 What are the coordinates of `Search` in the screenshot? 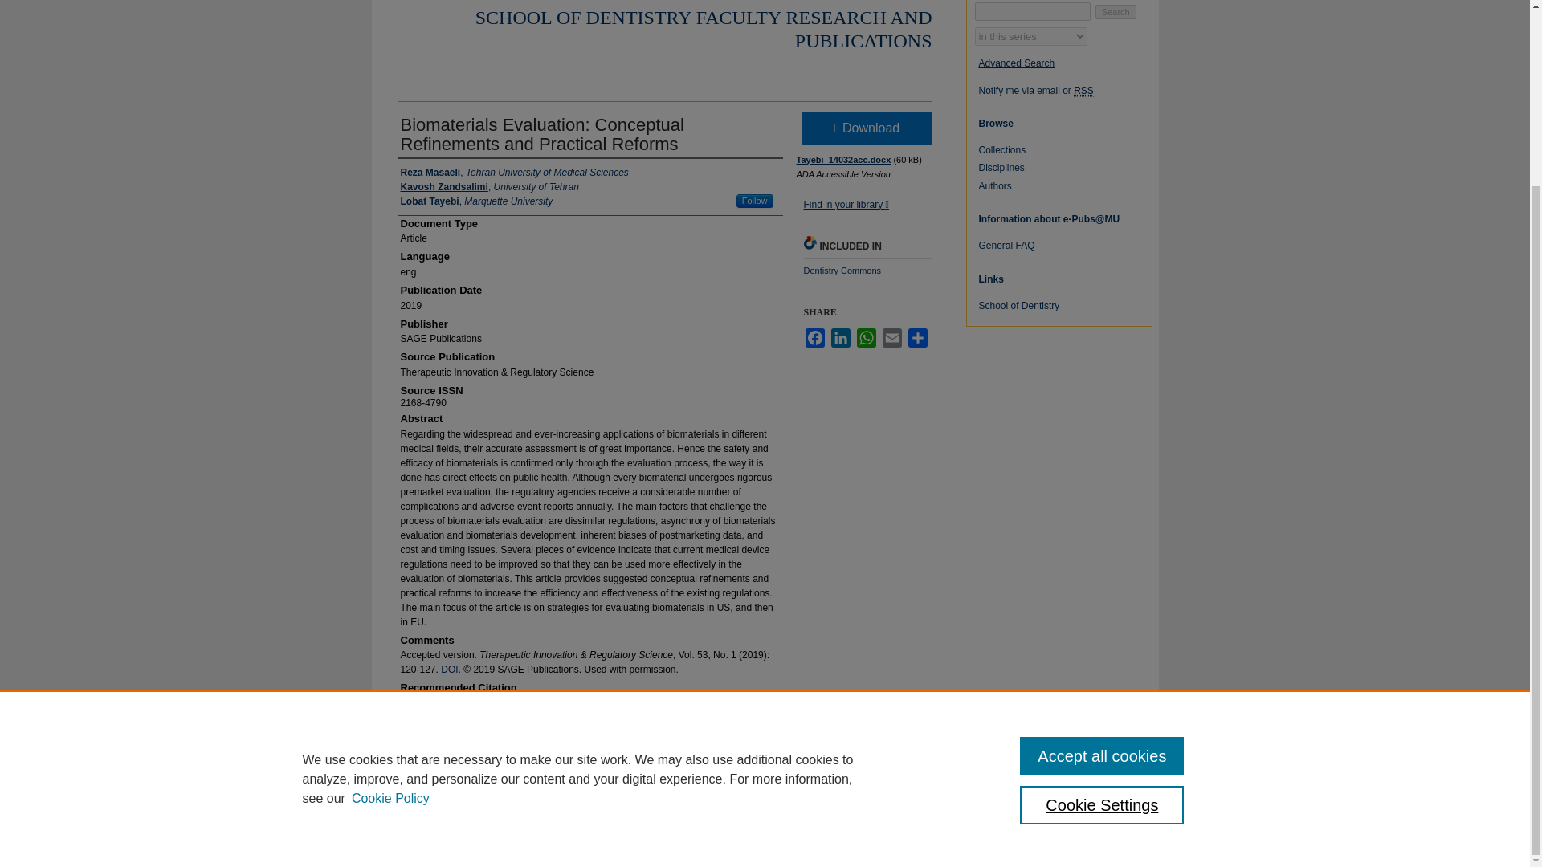 It's located at (1116, 11).